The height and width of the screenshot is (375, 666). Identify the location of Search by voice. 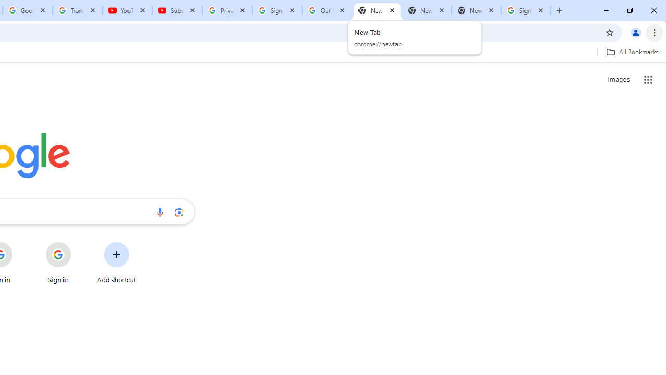
(160, 212).